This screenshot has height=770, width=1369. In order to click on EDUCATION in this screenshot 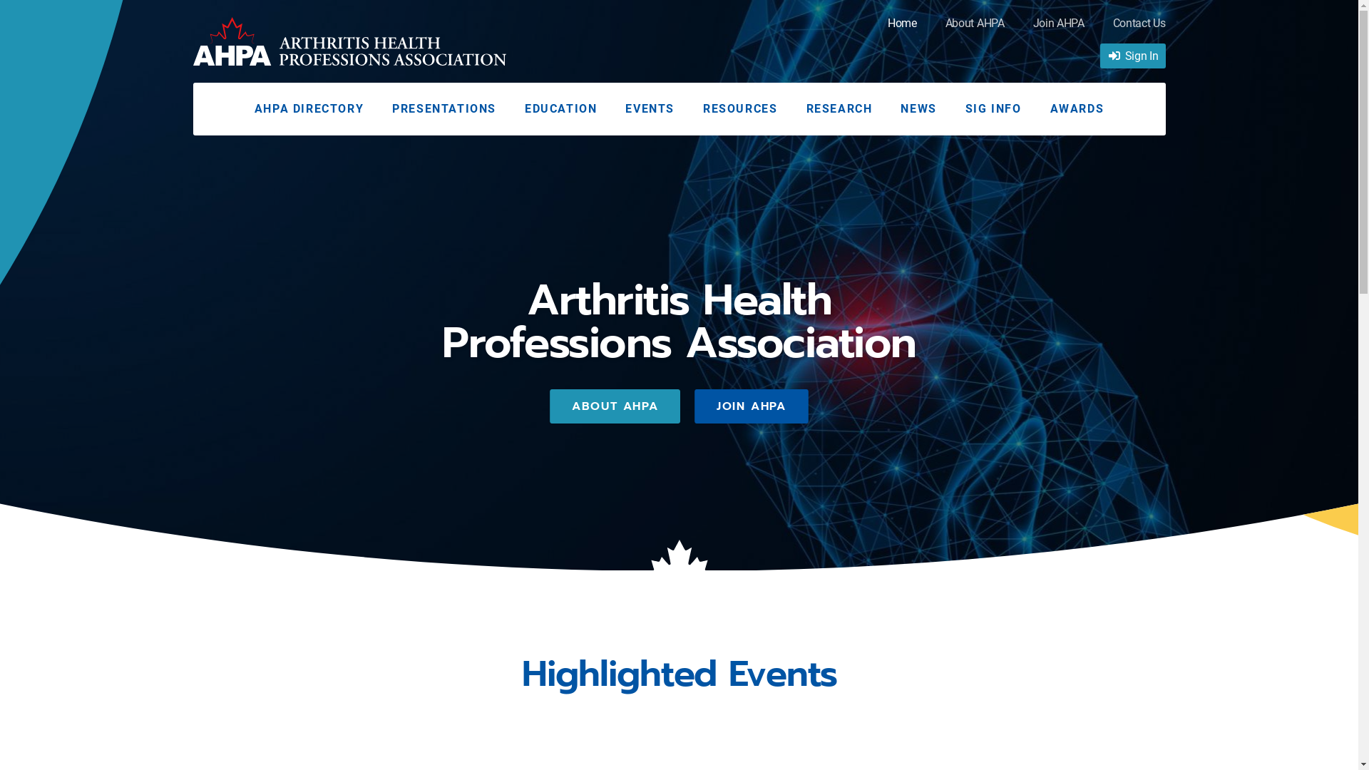, I will do `click(560, 109)`.